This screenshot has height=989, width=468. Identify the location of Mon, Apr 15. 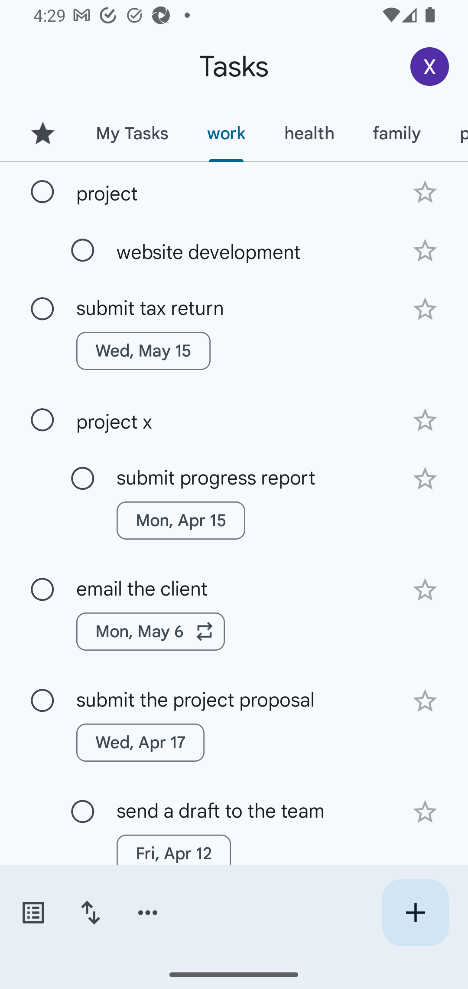
(180, 520).